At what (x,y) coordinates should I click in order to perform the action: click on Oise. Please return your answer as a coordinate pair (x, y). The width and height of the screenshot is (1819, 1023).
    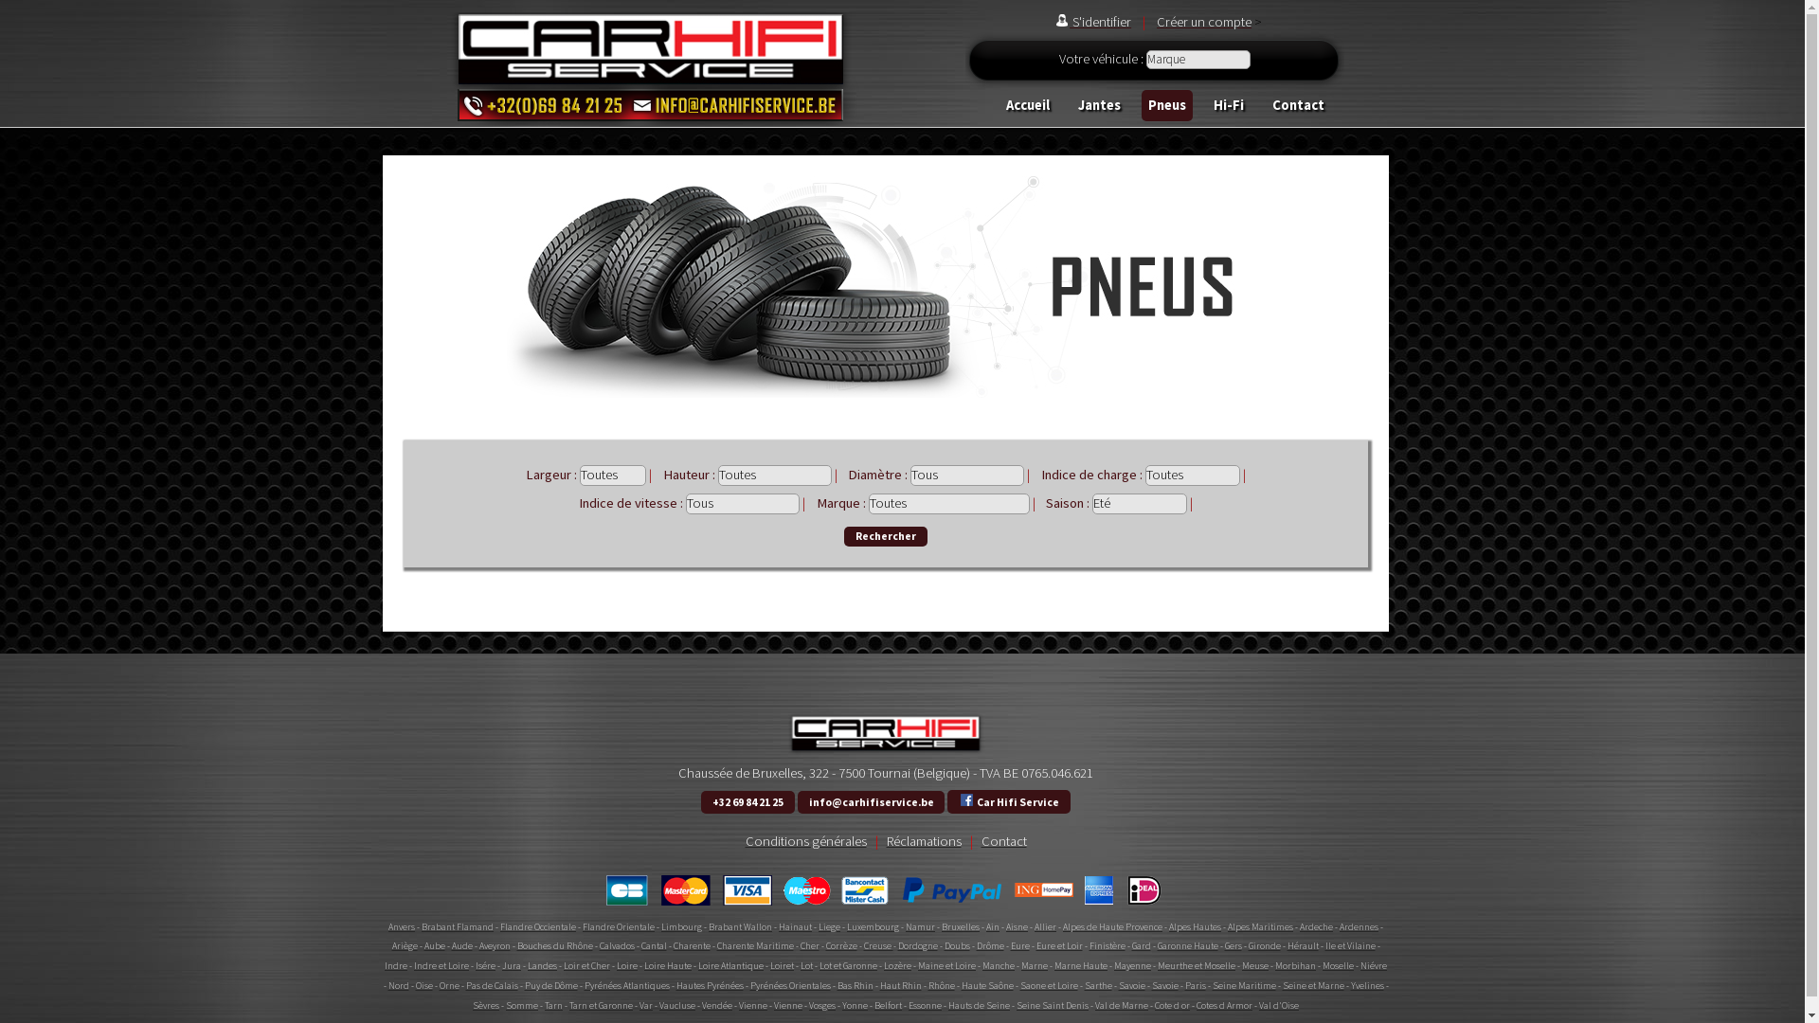
    Looking at the image, I should click on (423, 985).